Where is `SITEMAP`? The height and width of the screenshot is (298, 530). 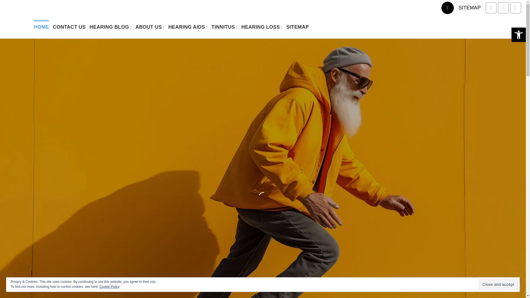
SITEMAP is located at coordinates (469, 8).